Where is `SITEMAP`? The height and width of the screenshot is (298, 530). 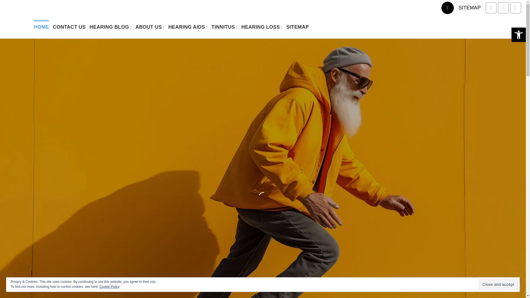
SITEMAP is located at coordinates (469, 8).